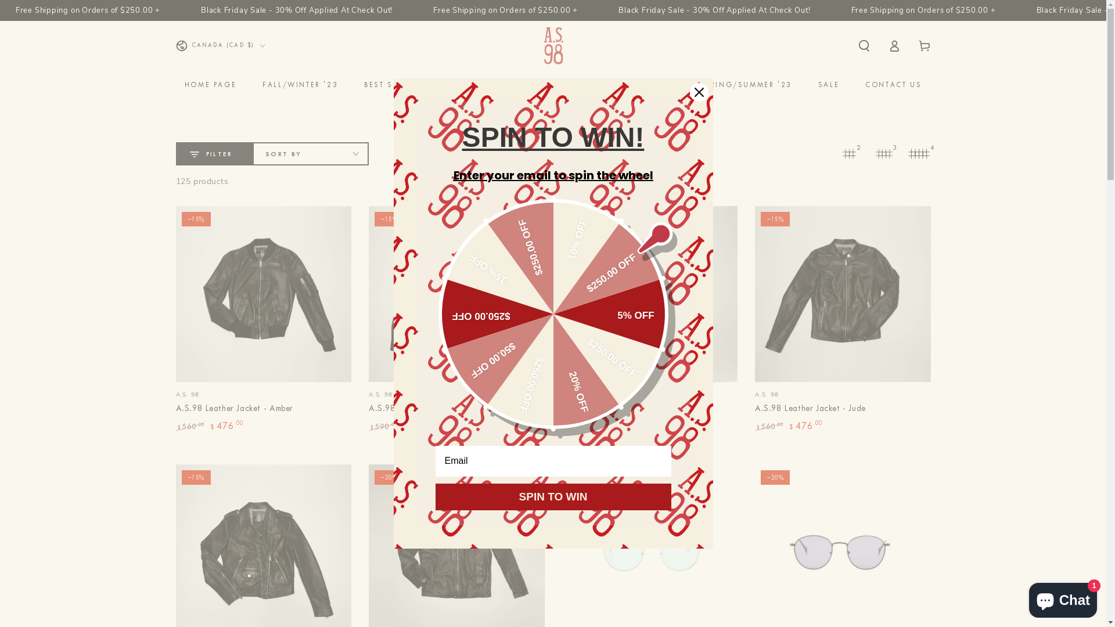 This screenshot has width=1115, height=627. Describe the element at coordinates (894, 46) in the screenshot. I see `Log in` at that location.